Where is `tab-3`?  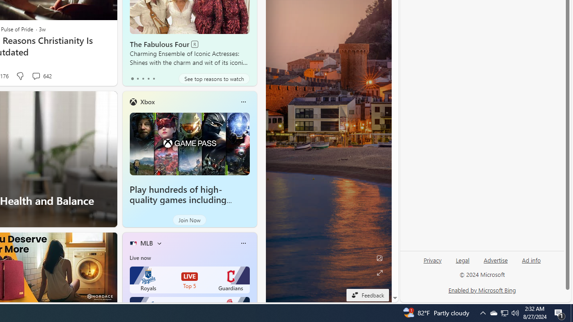 tab-3 is located at coordinates (148, 79).